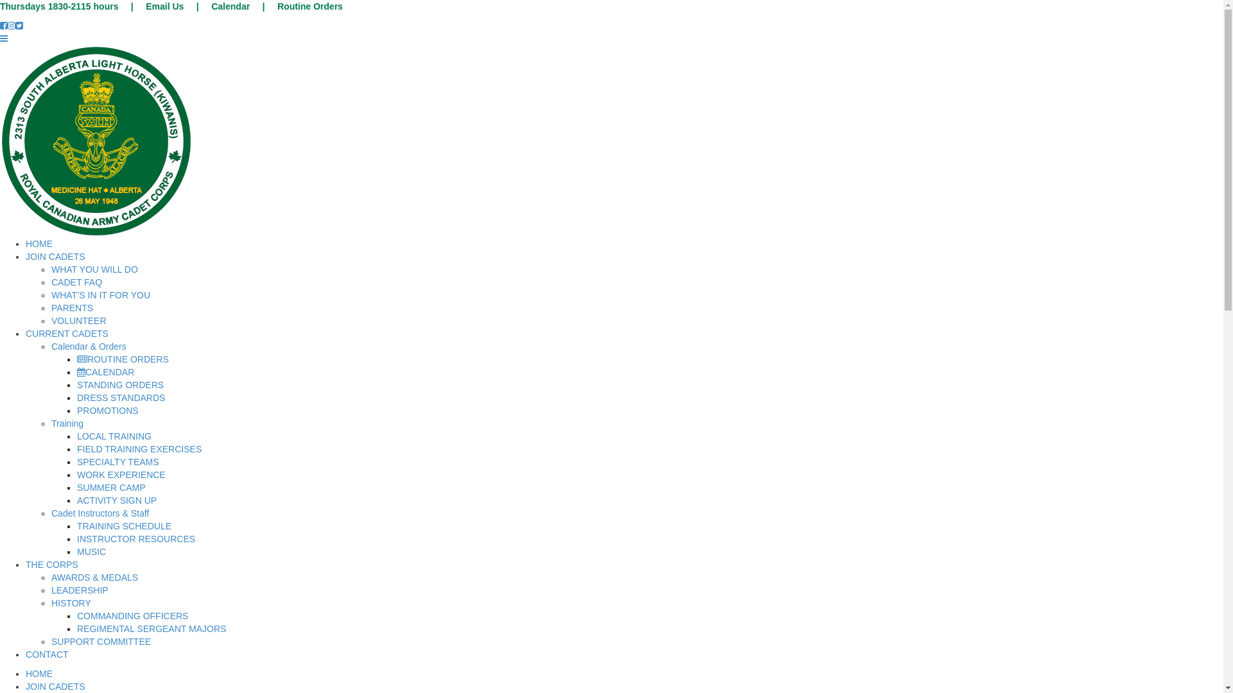 The image size is (1233, 693). Describe the element at coordinates (72, 308) in the screenshot. I see `PARENTS` at that location.